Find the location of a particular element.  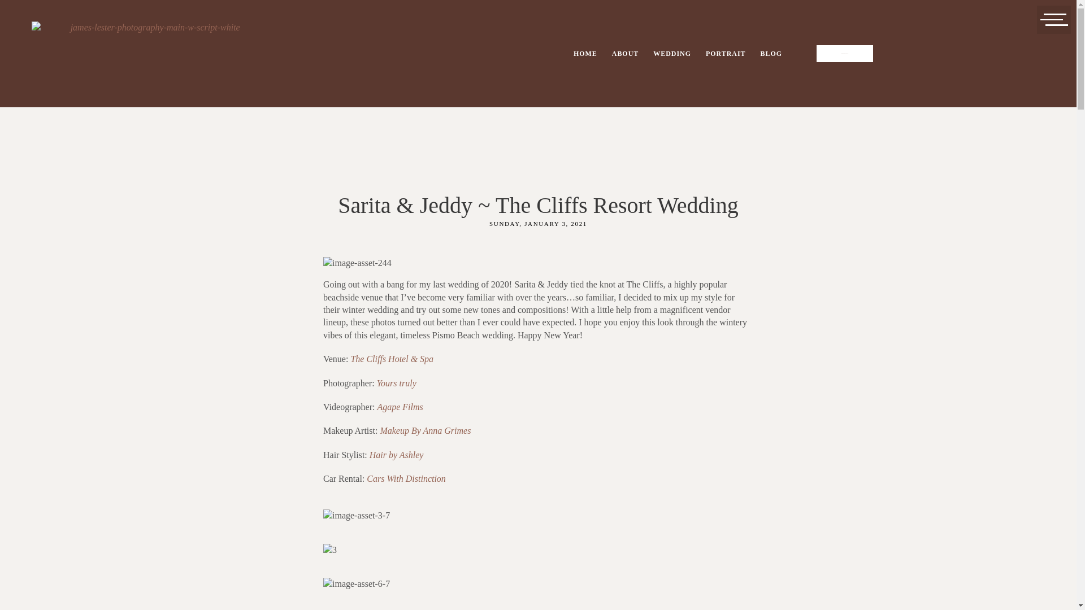

PORTRAIT is located at coordinates (726, 53).